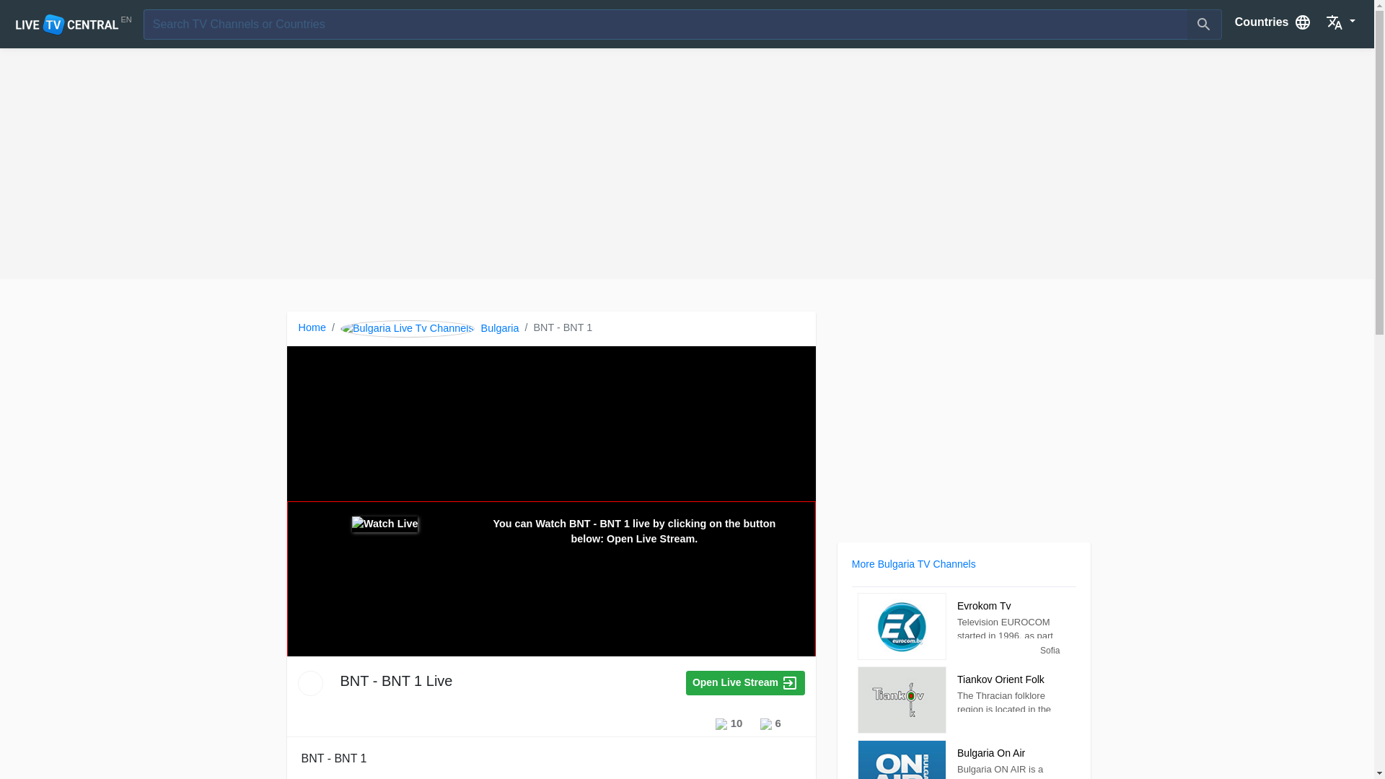 The height and width of the screenshot is (779, 1385). Describe the element at coordinates (902, 760) in the screenshot. I see `Bulgaria On Air` at that location.